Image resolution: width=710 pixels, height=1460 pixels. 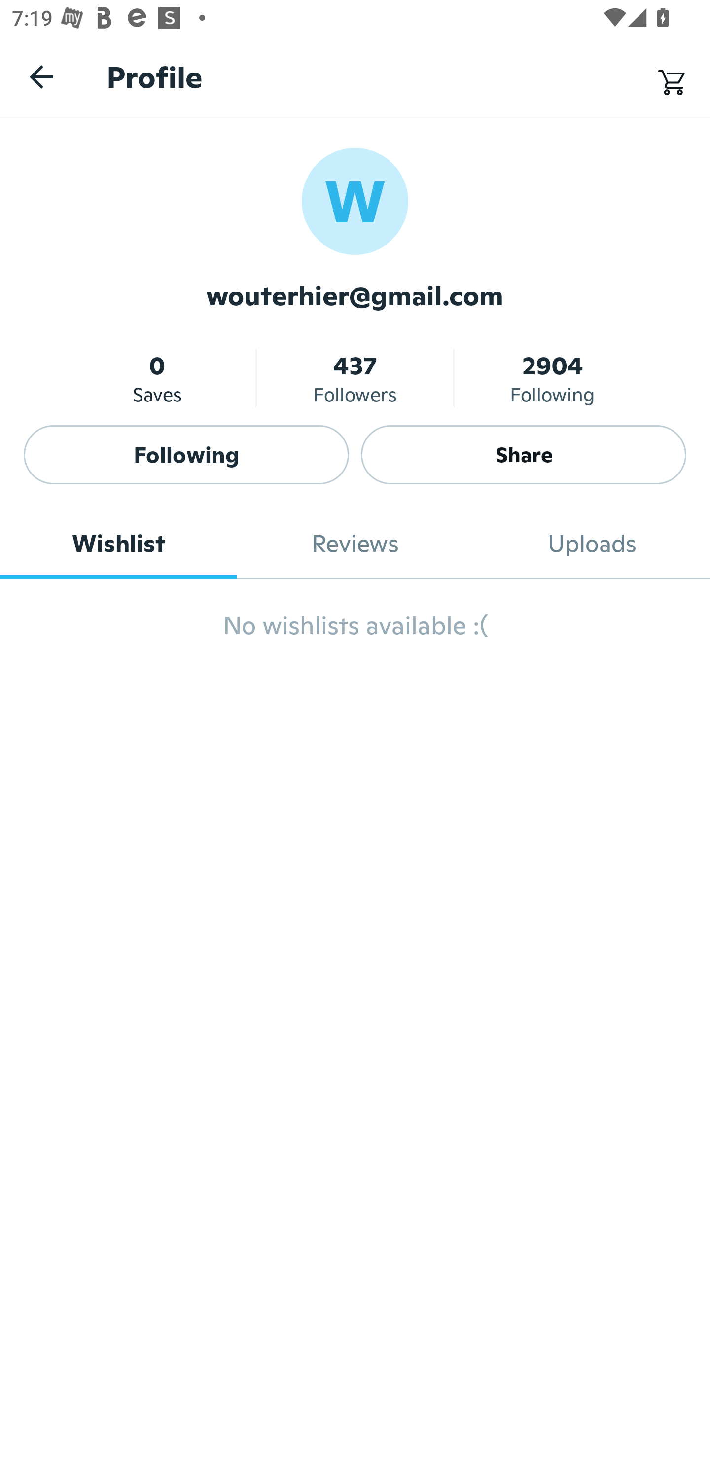 I want to click on Uploads, so click(x=592, y=544).